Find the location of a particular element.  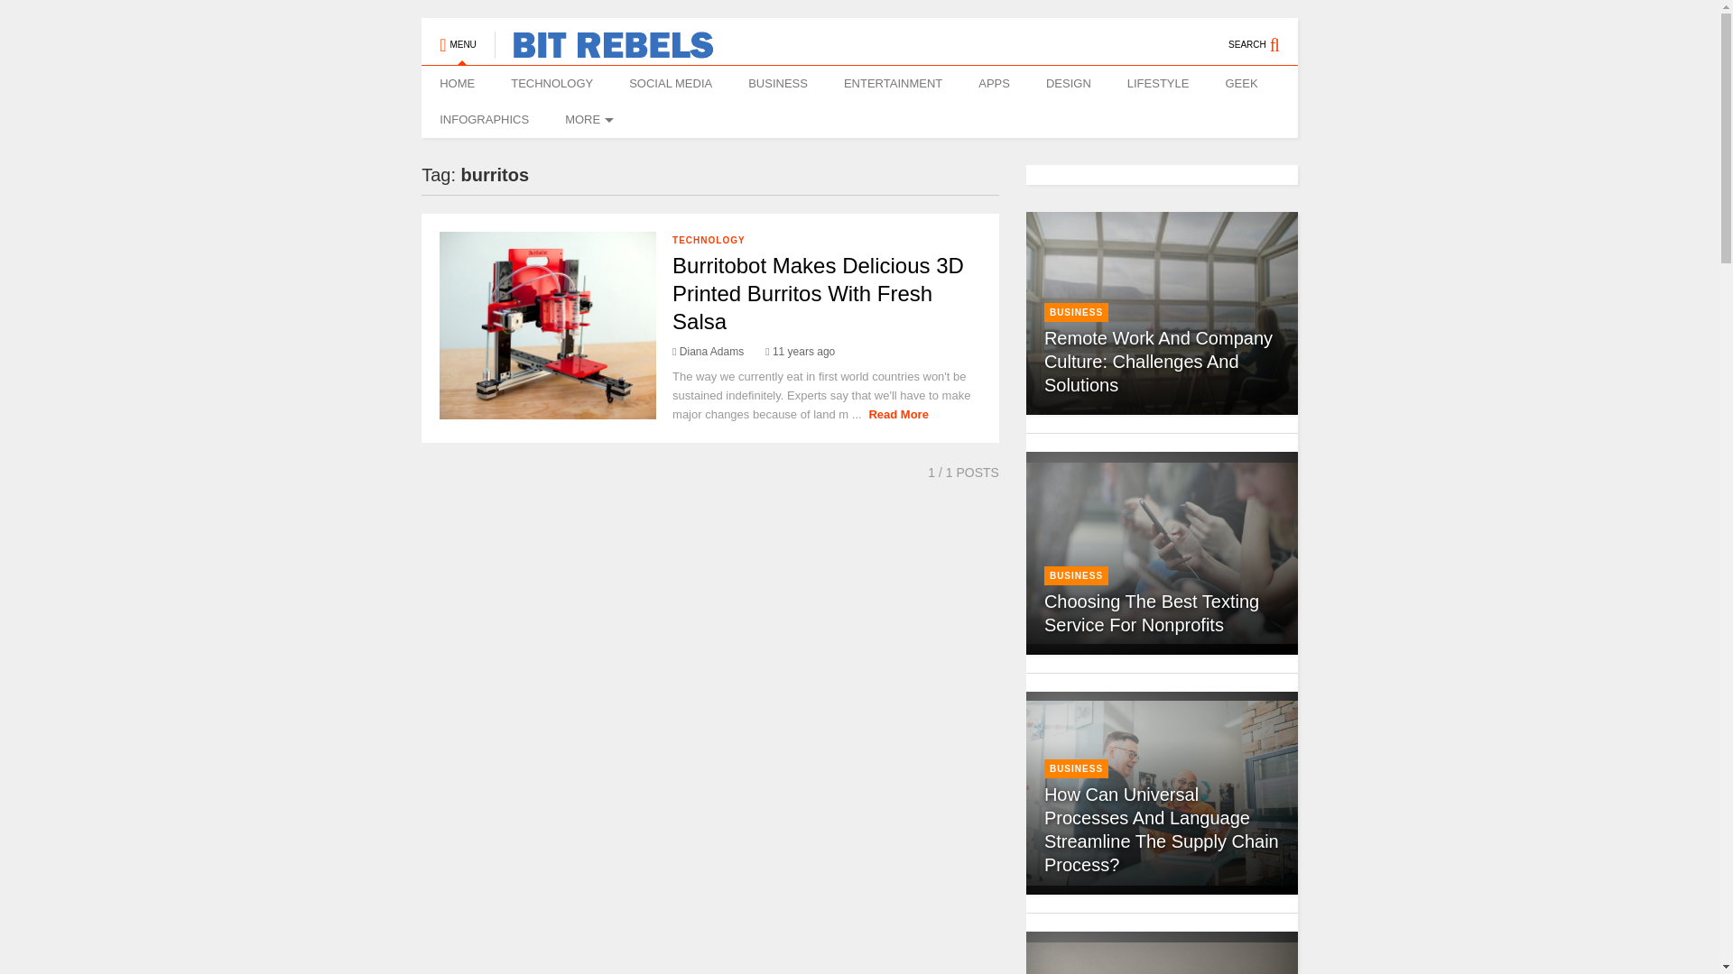

SOCIAL MEDIA is located at coordinates (670, 84).